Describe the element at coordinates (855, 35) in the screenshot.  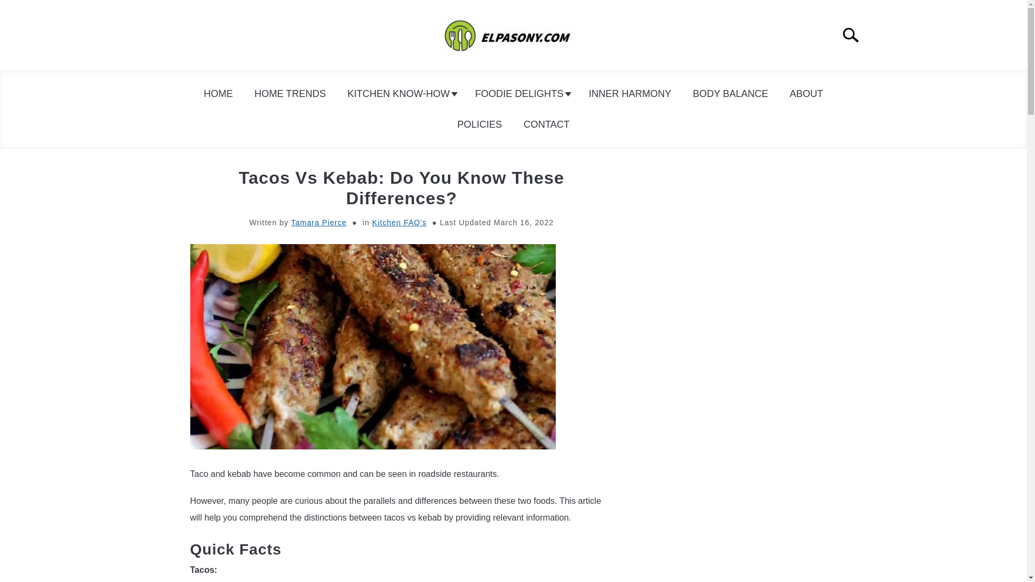
I see `Search` at that location.